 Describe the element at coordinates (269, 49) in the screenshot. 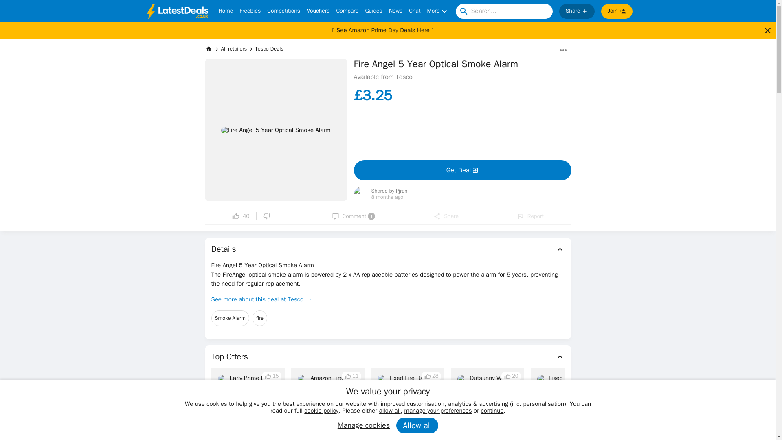

I see `Tesco Deals` at that location.